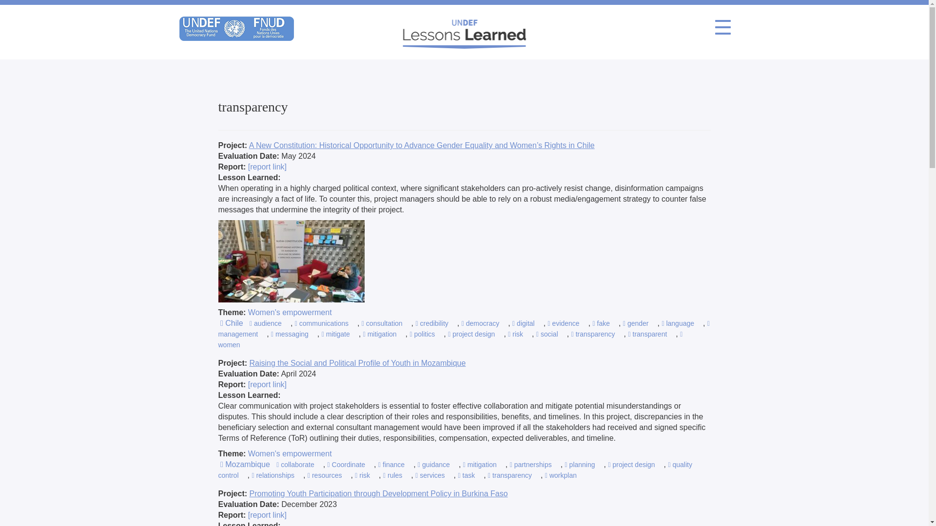 Image resolution: width=936 pixels, height=526 pixels. What do you see at coordinates (432, 323) in the screenshot?
I see `credibility` at bounding box center [432, 323].